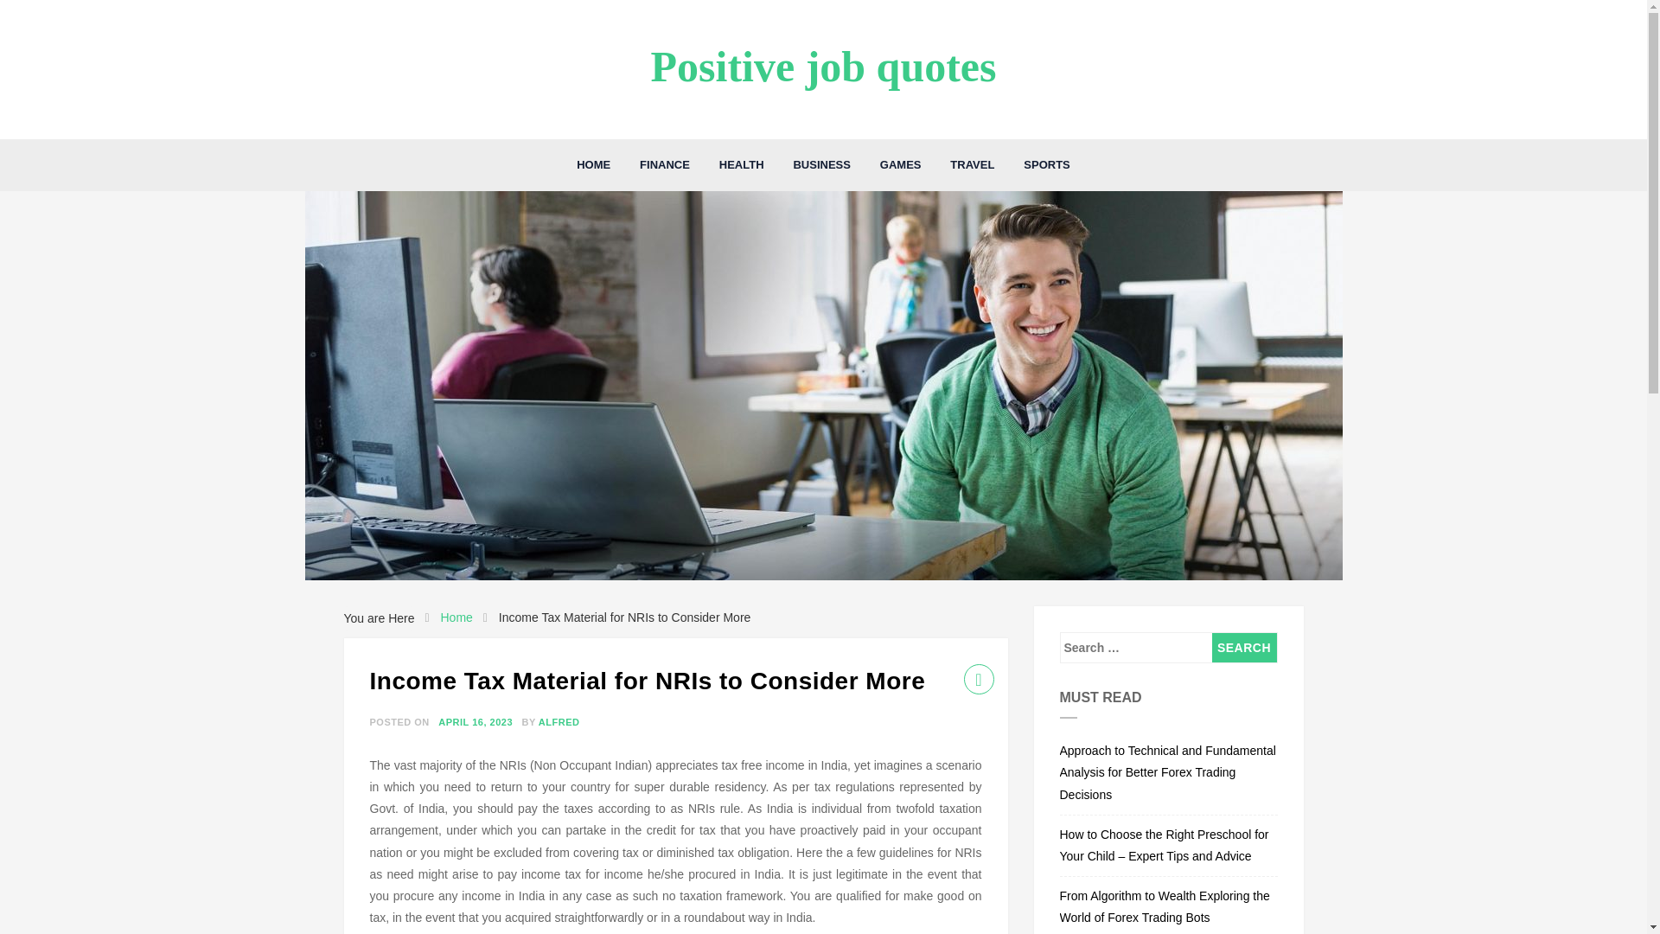  What do you see at coordinates (823, 66) in the screenshot?
I see `Positive job quotes` at bounding box center [823, 66].